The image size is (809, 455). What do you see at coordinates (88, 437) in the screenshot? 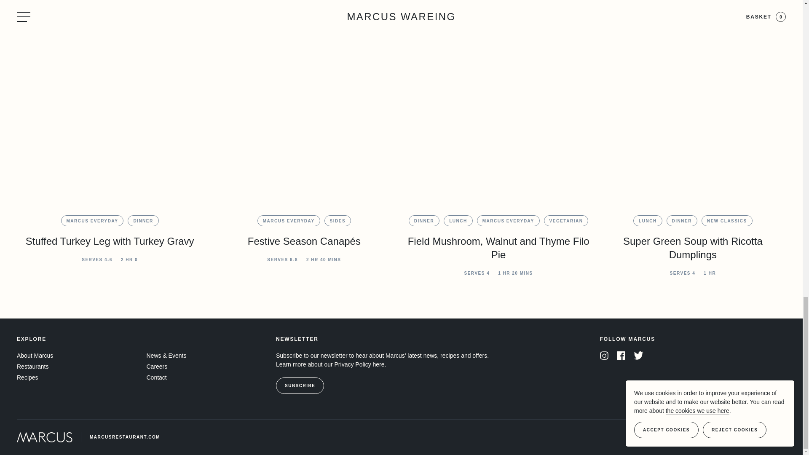
I see `MARCUSRESTAURANT.COM` at bounding box center [88, 437].